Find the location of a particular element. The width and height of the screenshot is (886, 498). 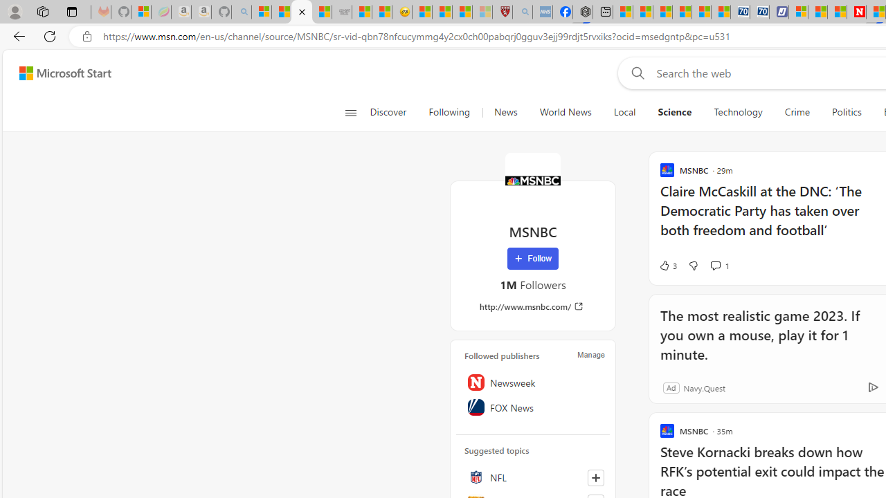

Local is located at coordinates (624, 112).